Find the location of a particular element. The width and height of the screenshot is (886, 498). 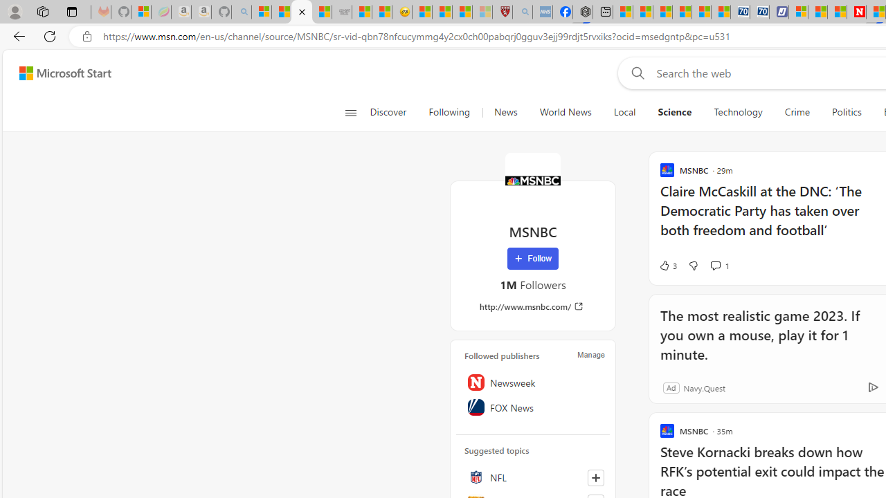

Local is located at coordinates (624, 112).